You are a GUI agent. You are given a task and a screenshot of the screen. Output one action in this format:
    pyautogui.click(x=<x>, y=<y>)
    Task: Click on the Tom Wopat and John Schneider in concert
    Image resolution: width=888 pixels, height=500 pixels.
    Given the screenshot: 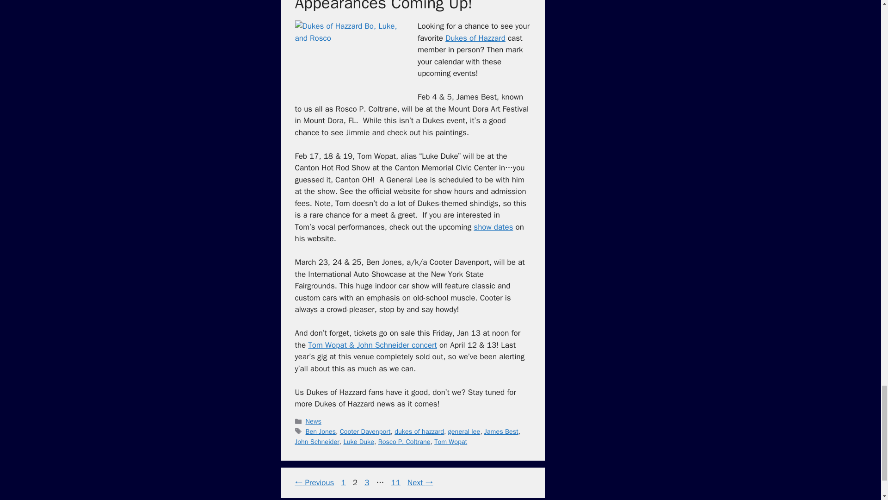 What is the action you would take?
    pyautogui.click(x=372, y=345)
    